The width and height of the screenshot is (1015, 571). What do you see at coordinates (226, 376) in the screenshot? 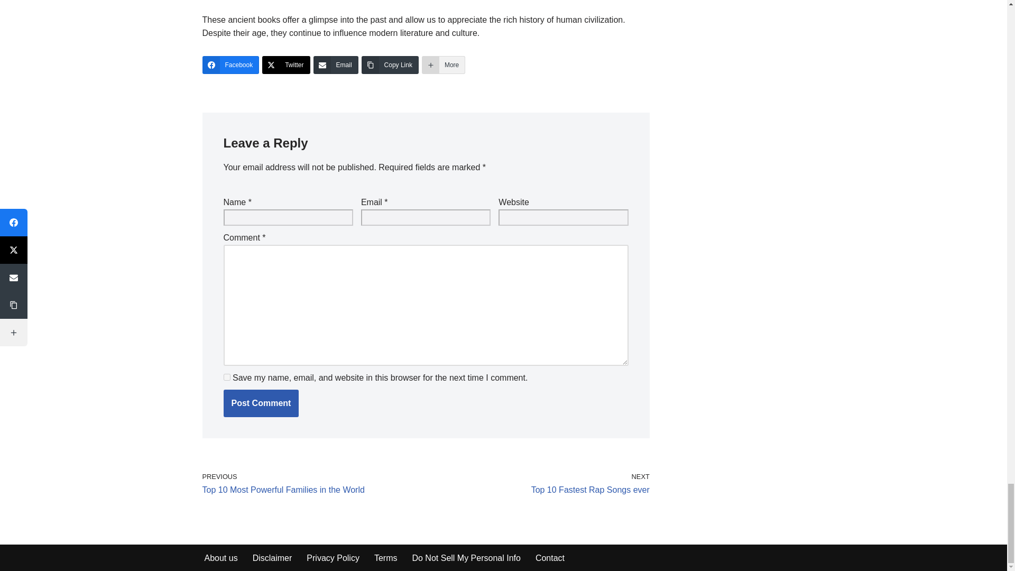
I see `yes` at bounding box center [226, 376].